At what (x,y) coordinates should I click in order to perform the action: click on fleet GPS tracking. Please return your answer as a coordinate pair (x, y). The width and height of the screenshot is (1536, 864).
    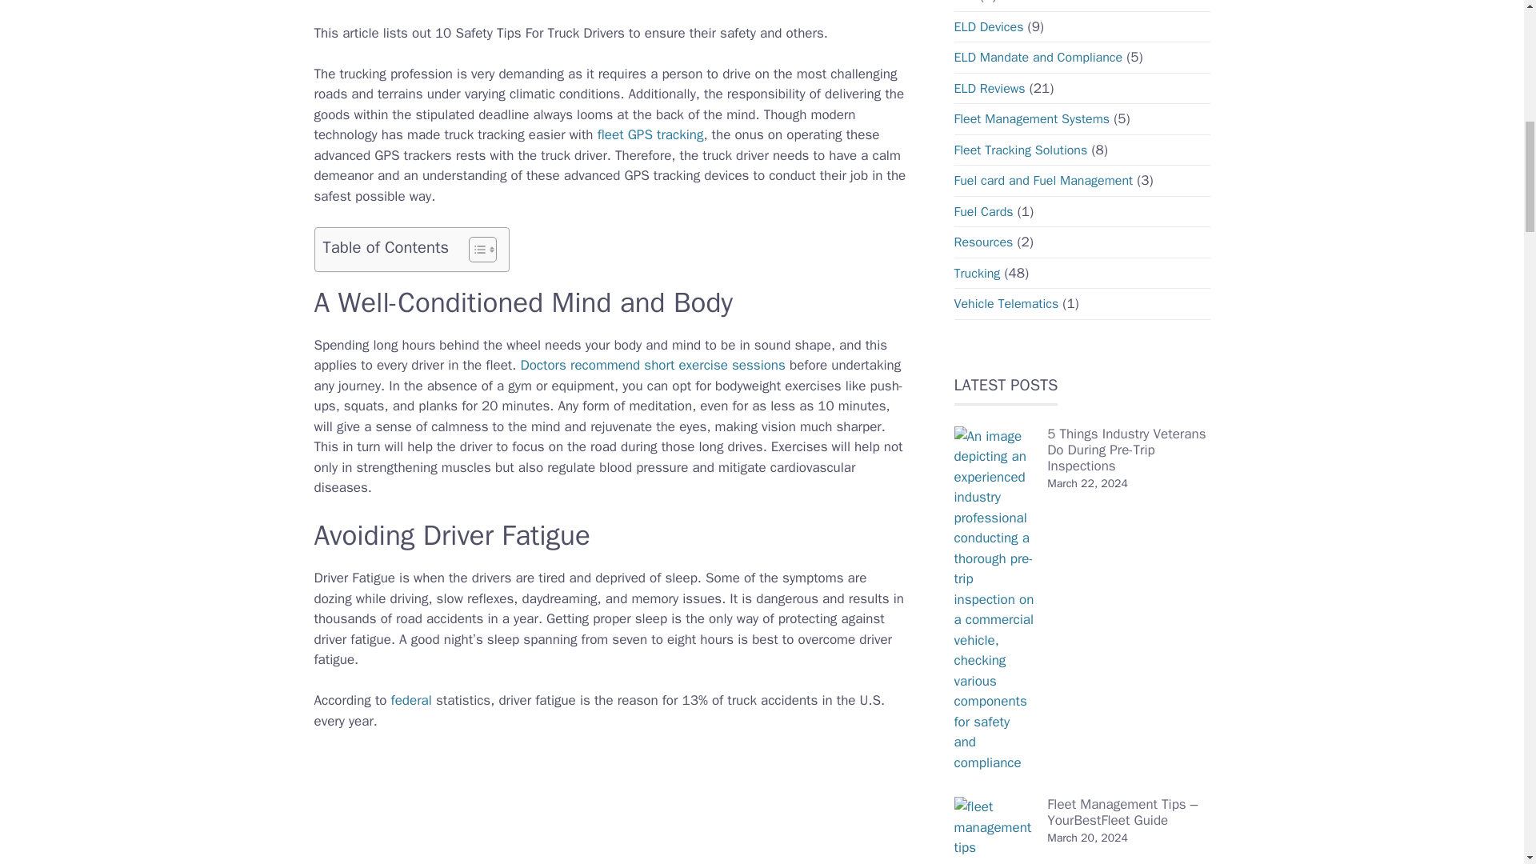
    Looking at the image, I should click on (650, 134).